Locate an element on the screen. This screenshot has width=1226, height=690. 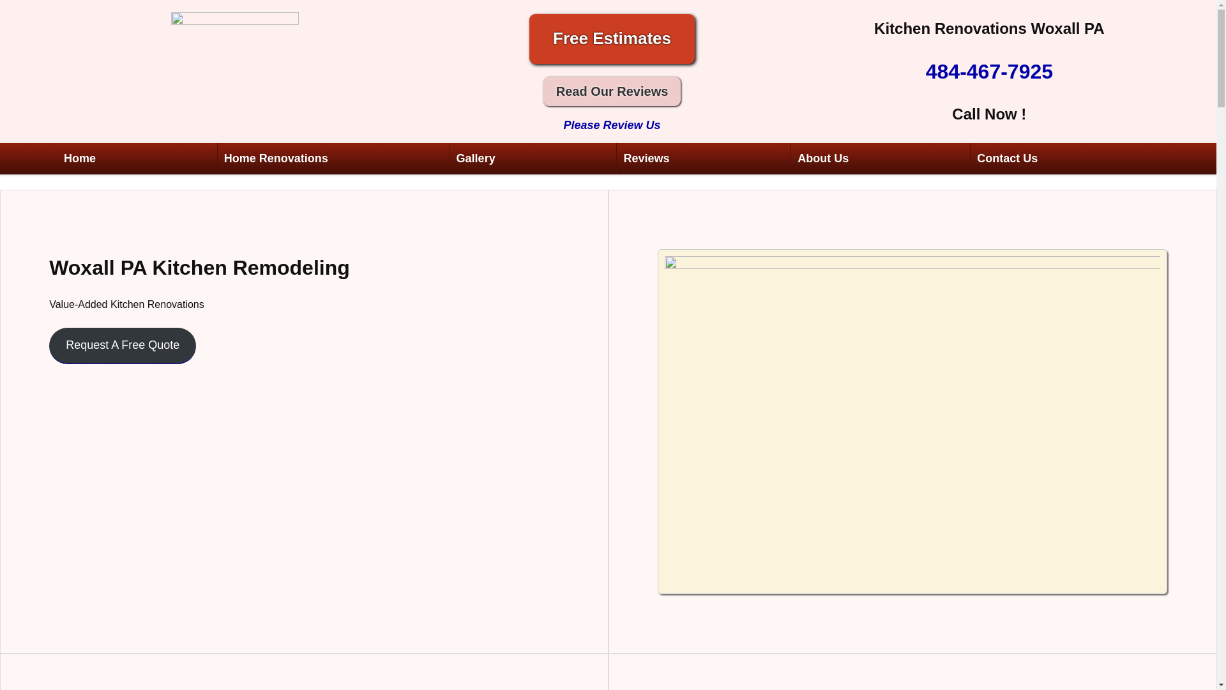
Please Review Us is located at coordinates (612, 125).